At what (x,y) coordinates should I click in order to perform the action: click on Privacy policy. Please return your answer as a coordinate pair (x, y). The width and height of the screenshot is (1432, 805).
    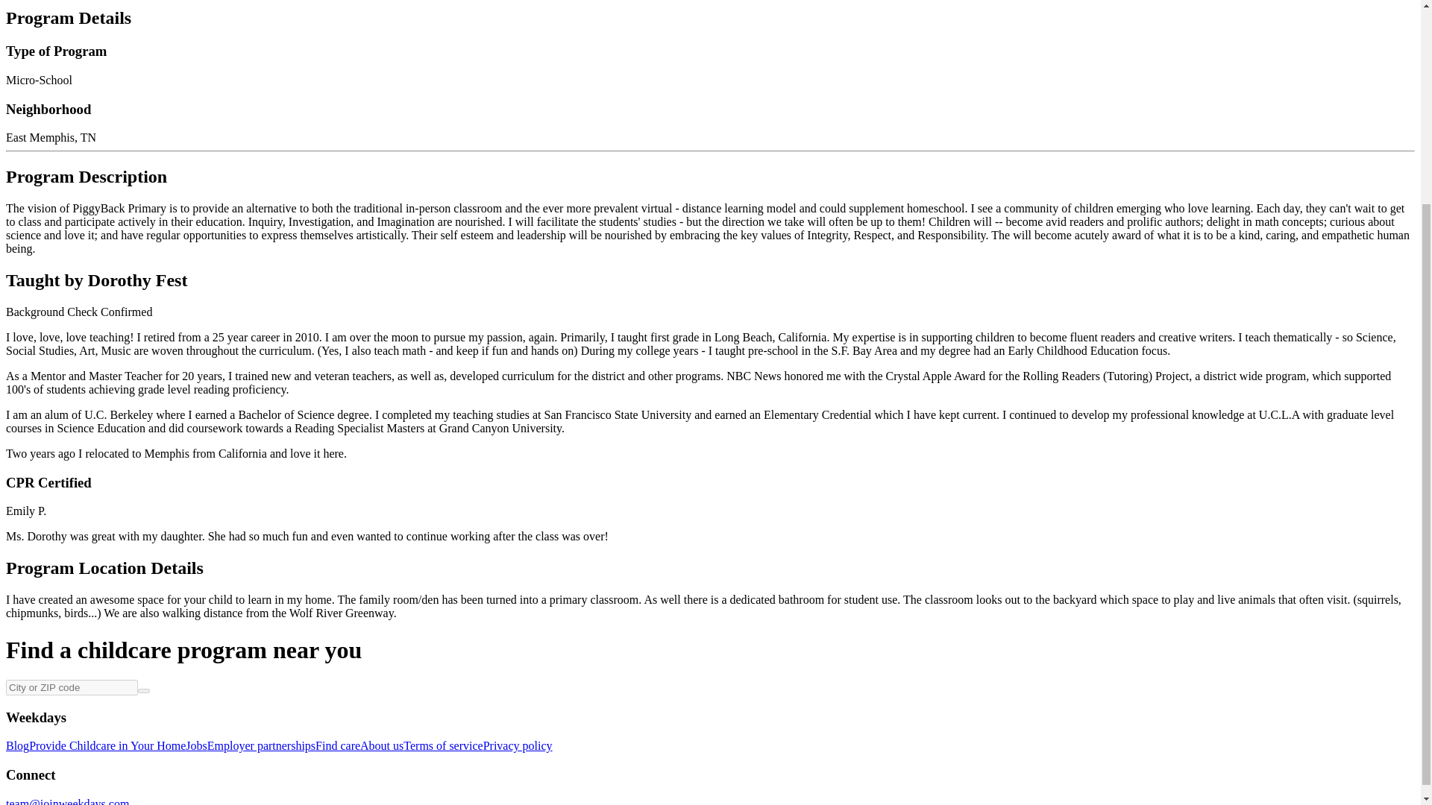
    Looking at the image, I should click on (518, 745).